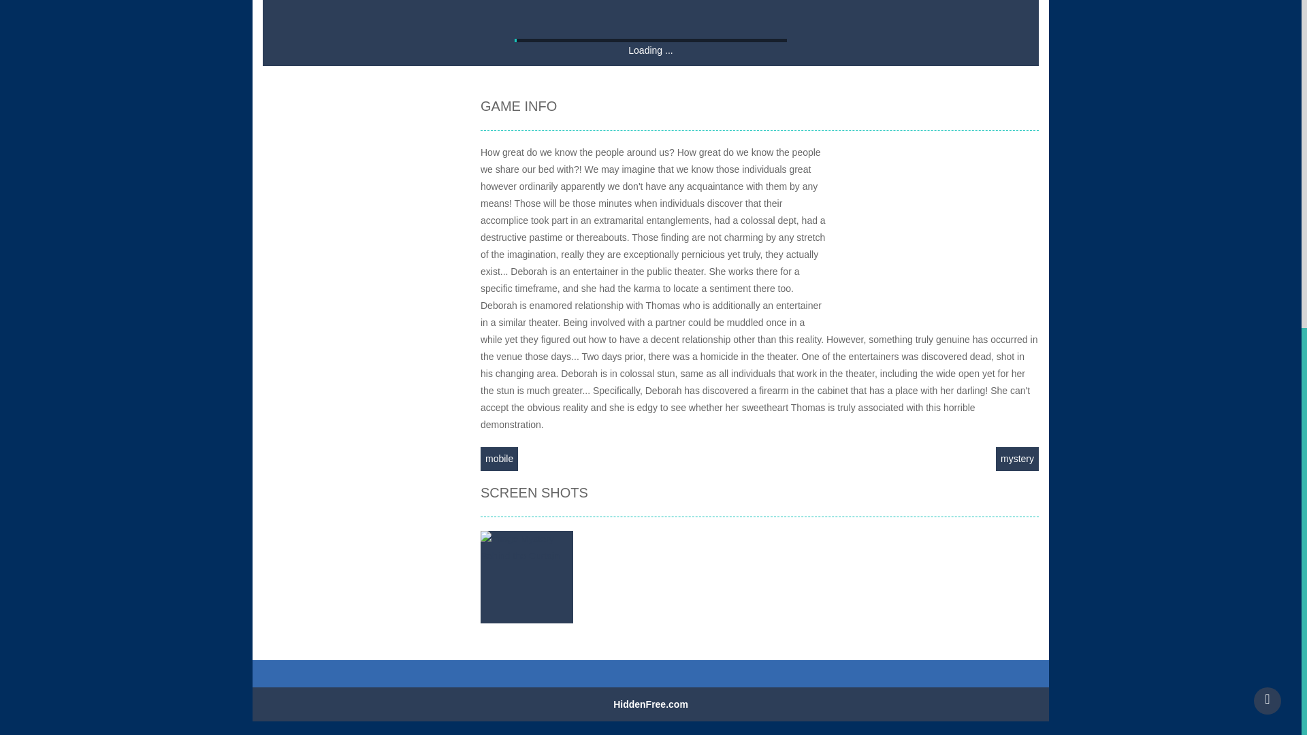  What do you see at coordinates (651, 704) in the screenshot?
I see `HiddenFree.com` at bounding box center [651, 704].